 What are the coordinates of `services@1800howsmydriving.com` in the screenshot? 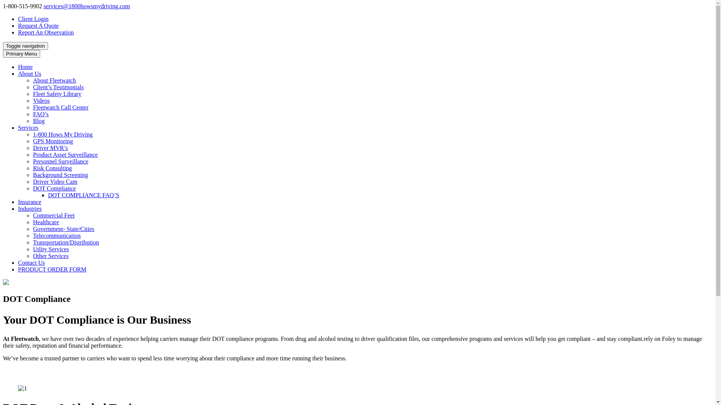 It's located at (87, 6).